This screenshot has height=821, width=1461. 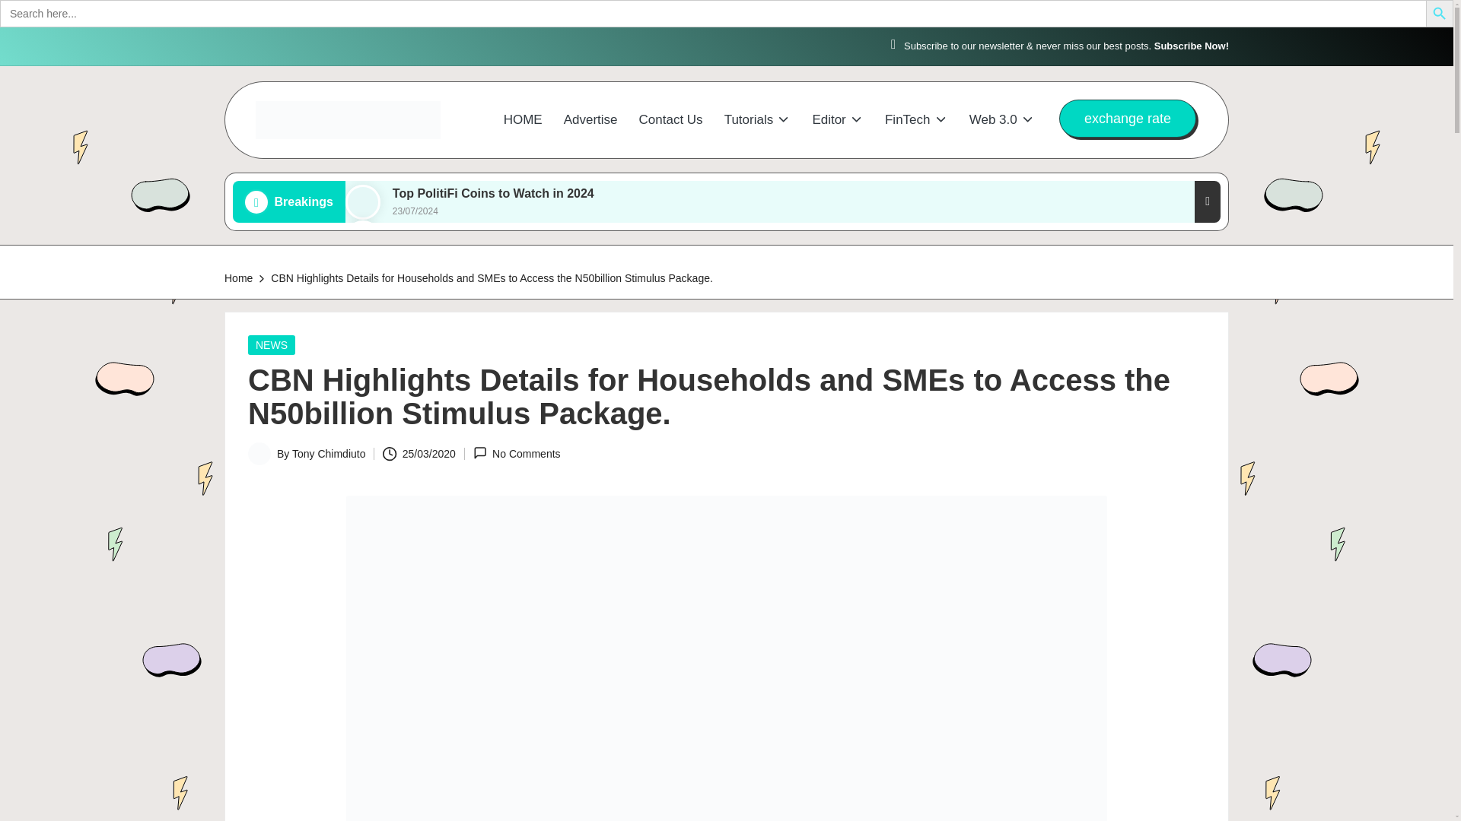 What do you see at coordinates (590, 120) in the screenshot?
I see `Advertise` at bounding box center [590, 120].